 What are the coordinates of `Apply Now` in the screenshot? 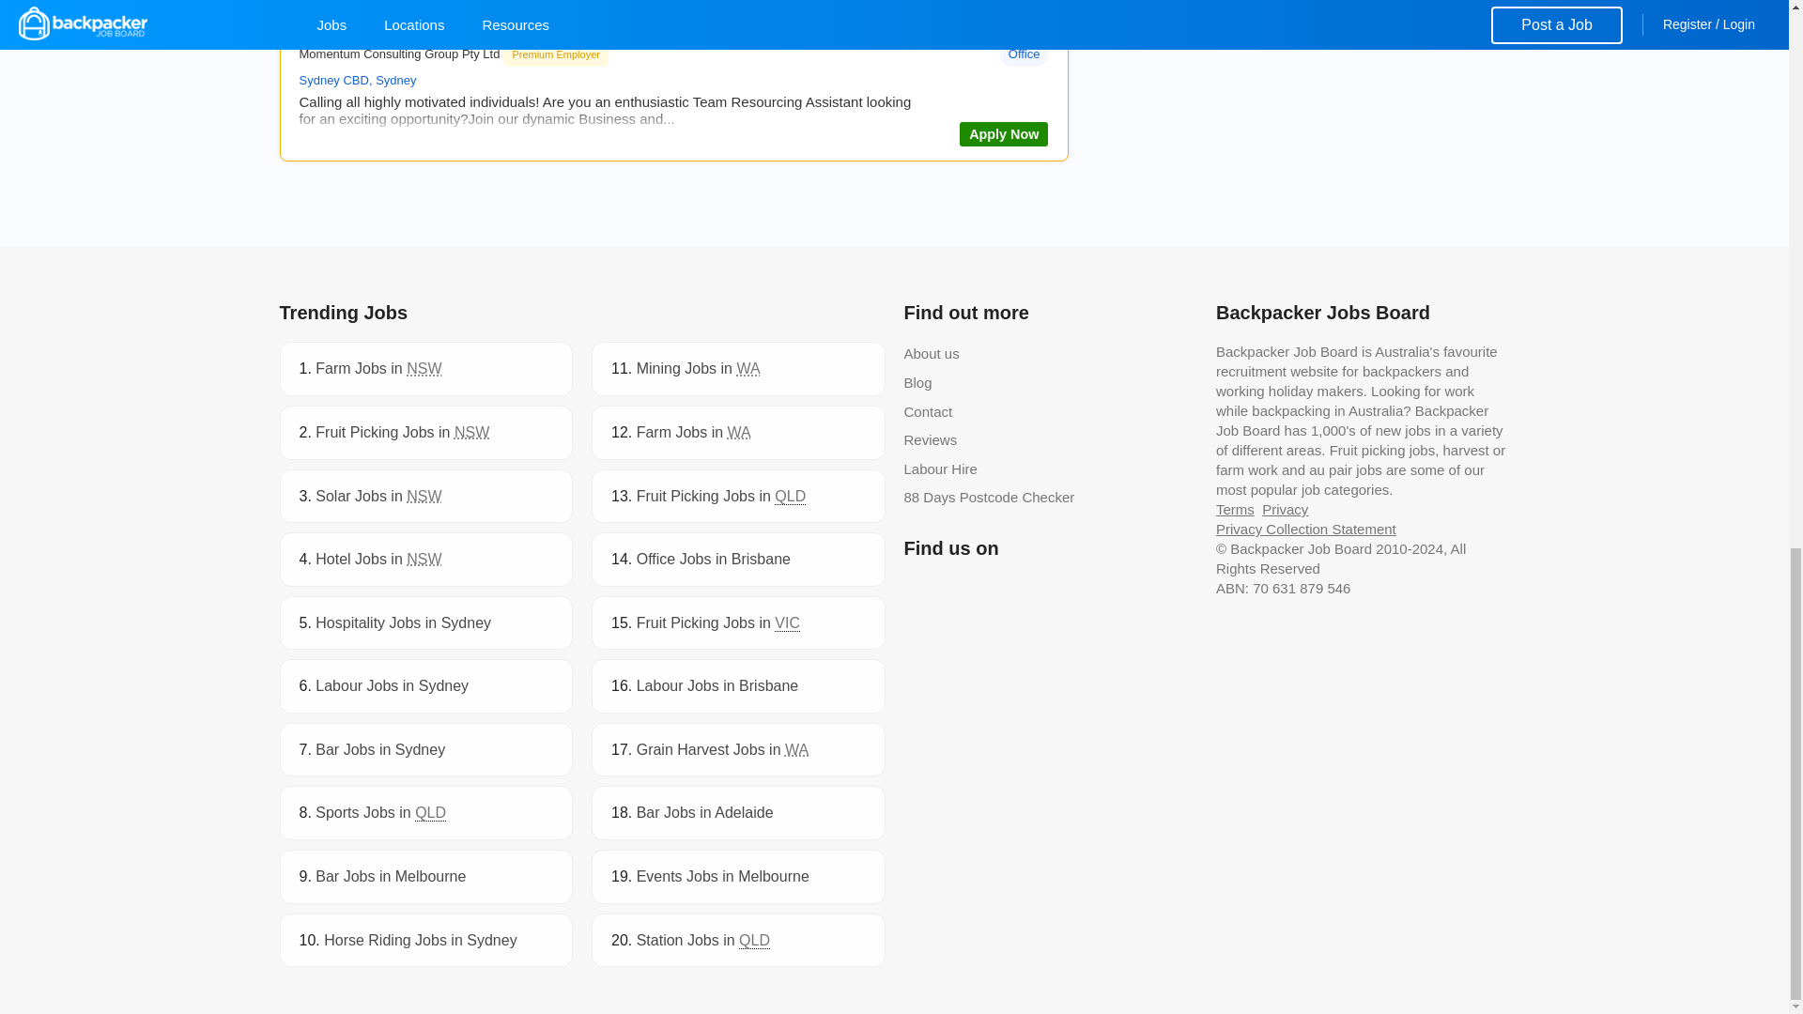 It's located at (1003, 133).